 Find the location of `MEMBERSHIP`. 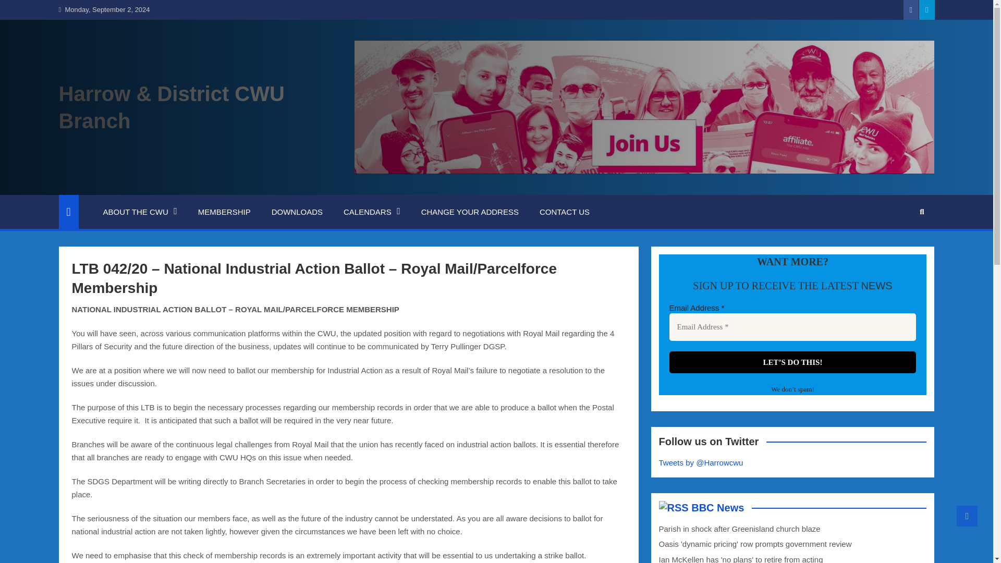

MEMBERSHIP is located at coordinates (224, 212).